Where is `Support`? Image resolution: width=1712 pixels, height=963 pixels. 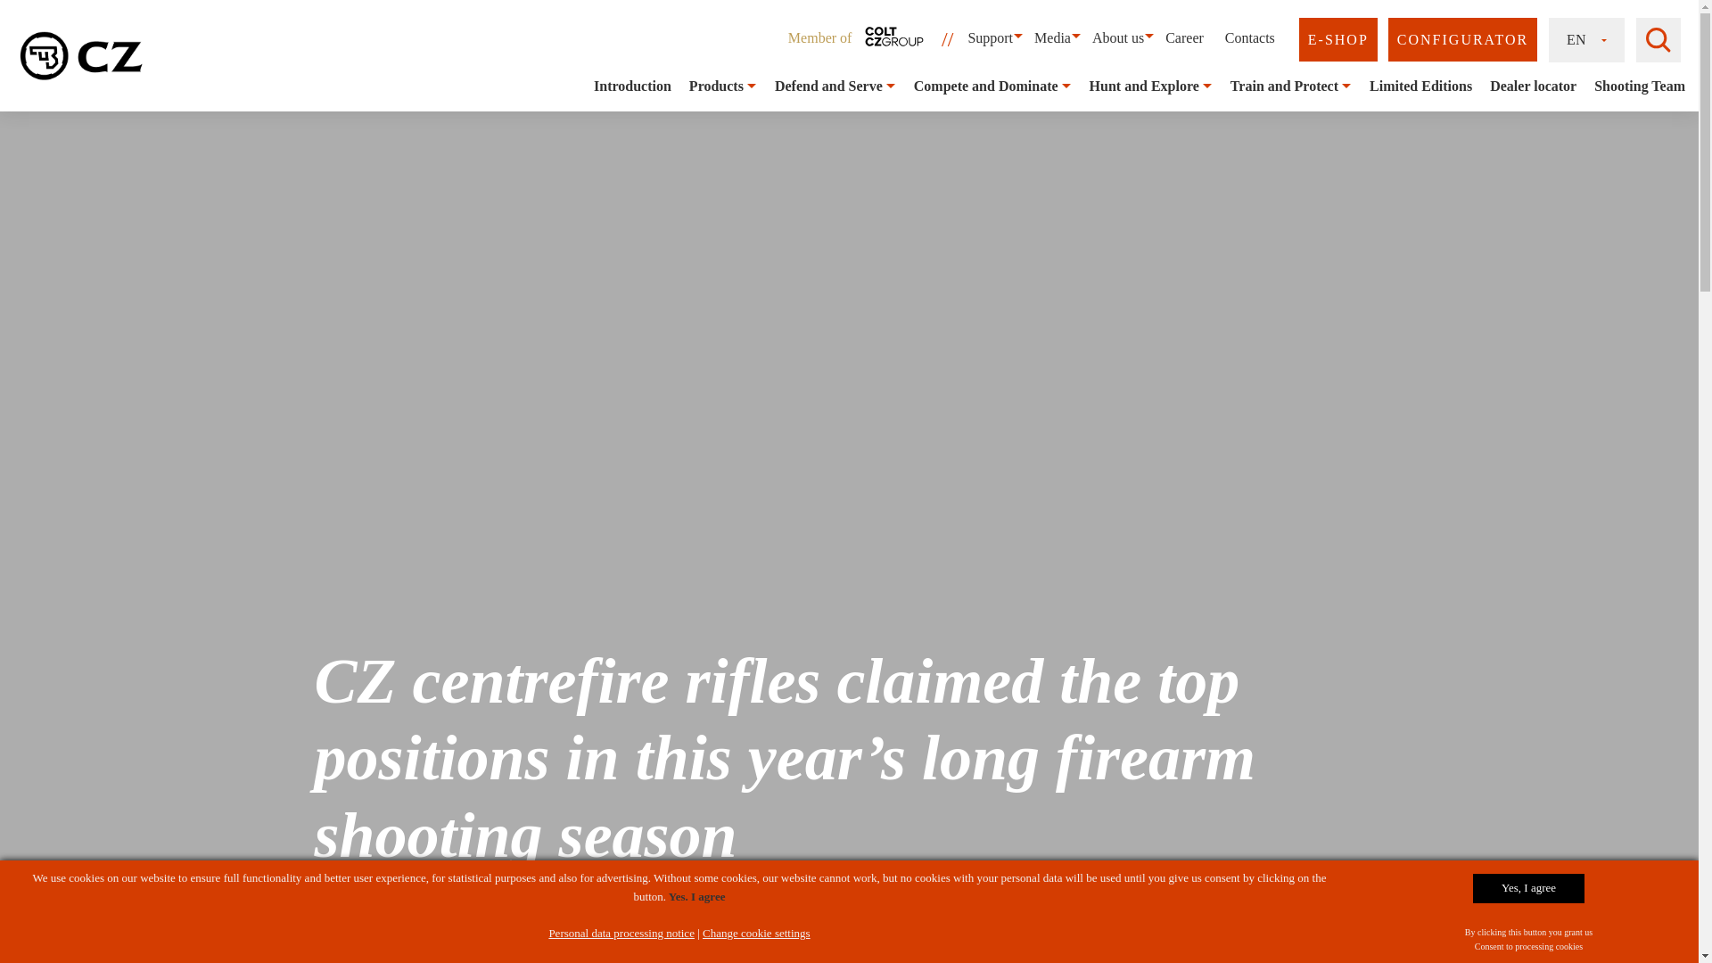
Support is located at coordinates (990, 37).